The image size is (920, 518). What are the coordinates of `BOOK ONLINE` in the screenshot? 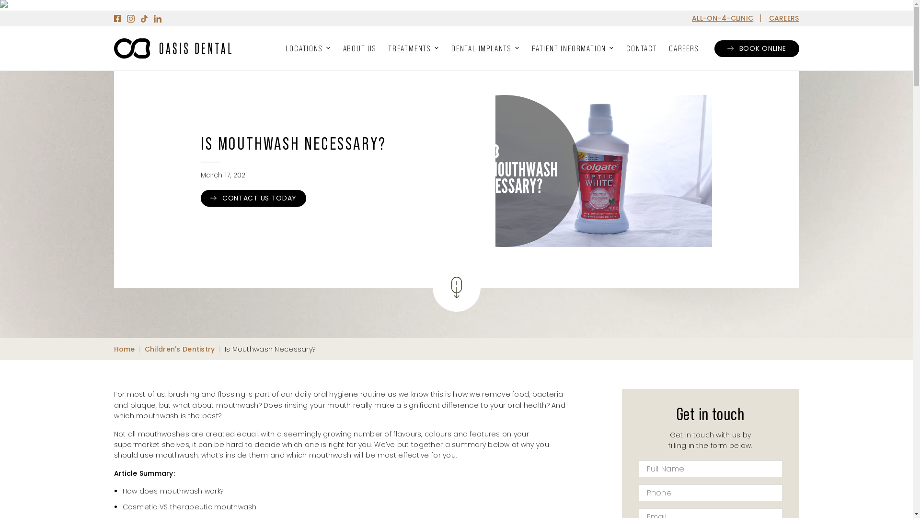 It's located at (757, 49).